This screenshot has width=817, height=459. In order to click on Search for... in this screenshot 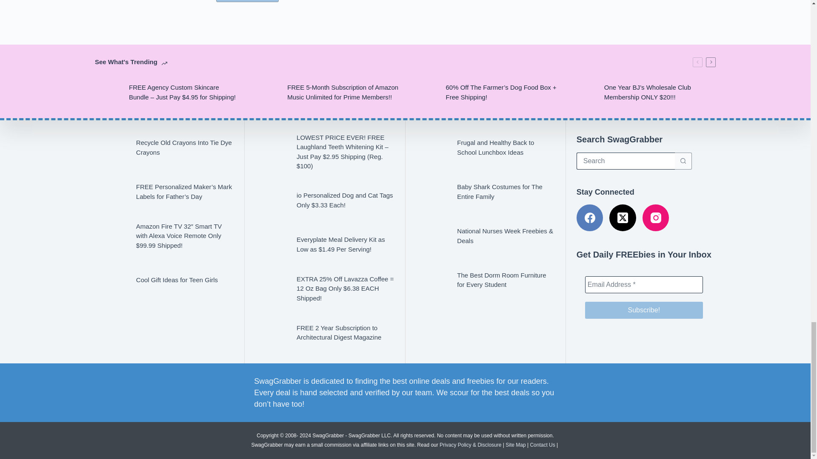, I will do `click(626, 161)`.